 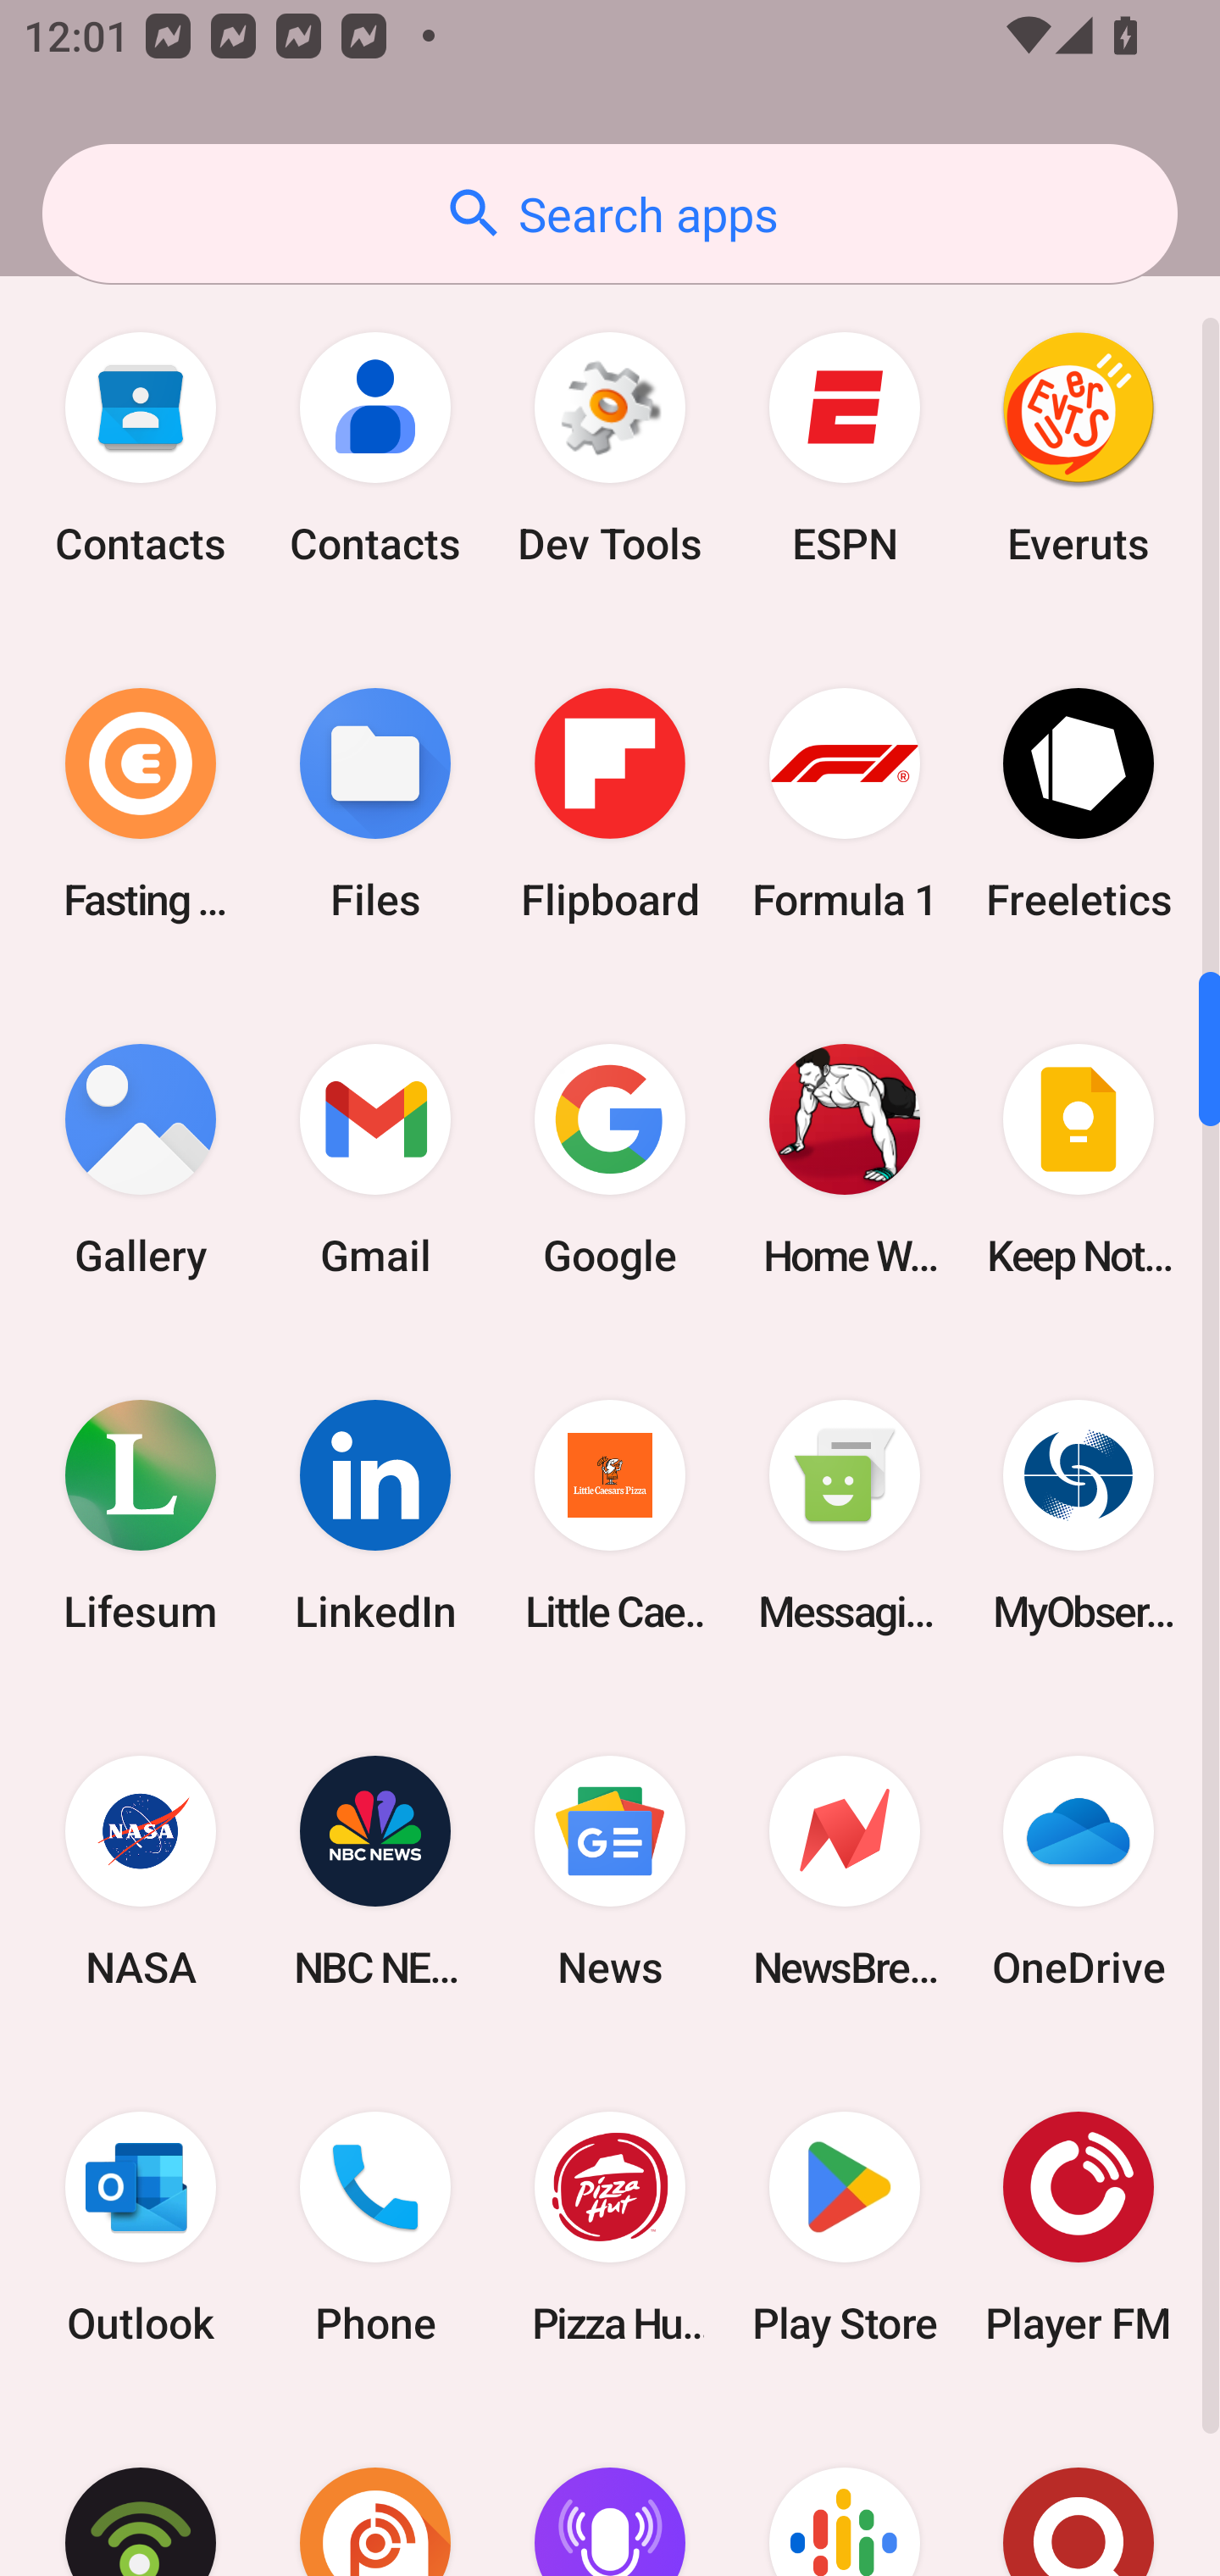 I want to click on LinkedIn, so click(x=375, y=1515).